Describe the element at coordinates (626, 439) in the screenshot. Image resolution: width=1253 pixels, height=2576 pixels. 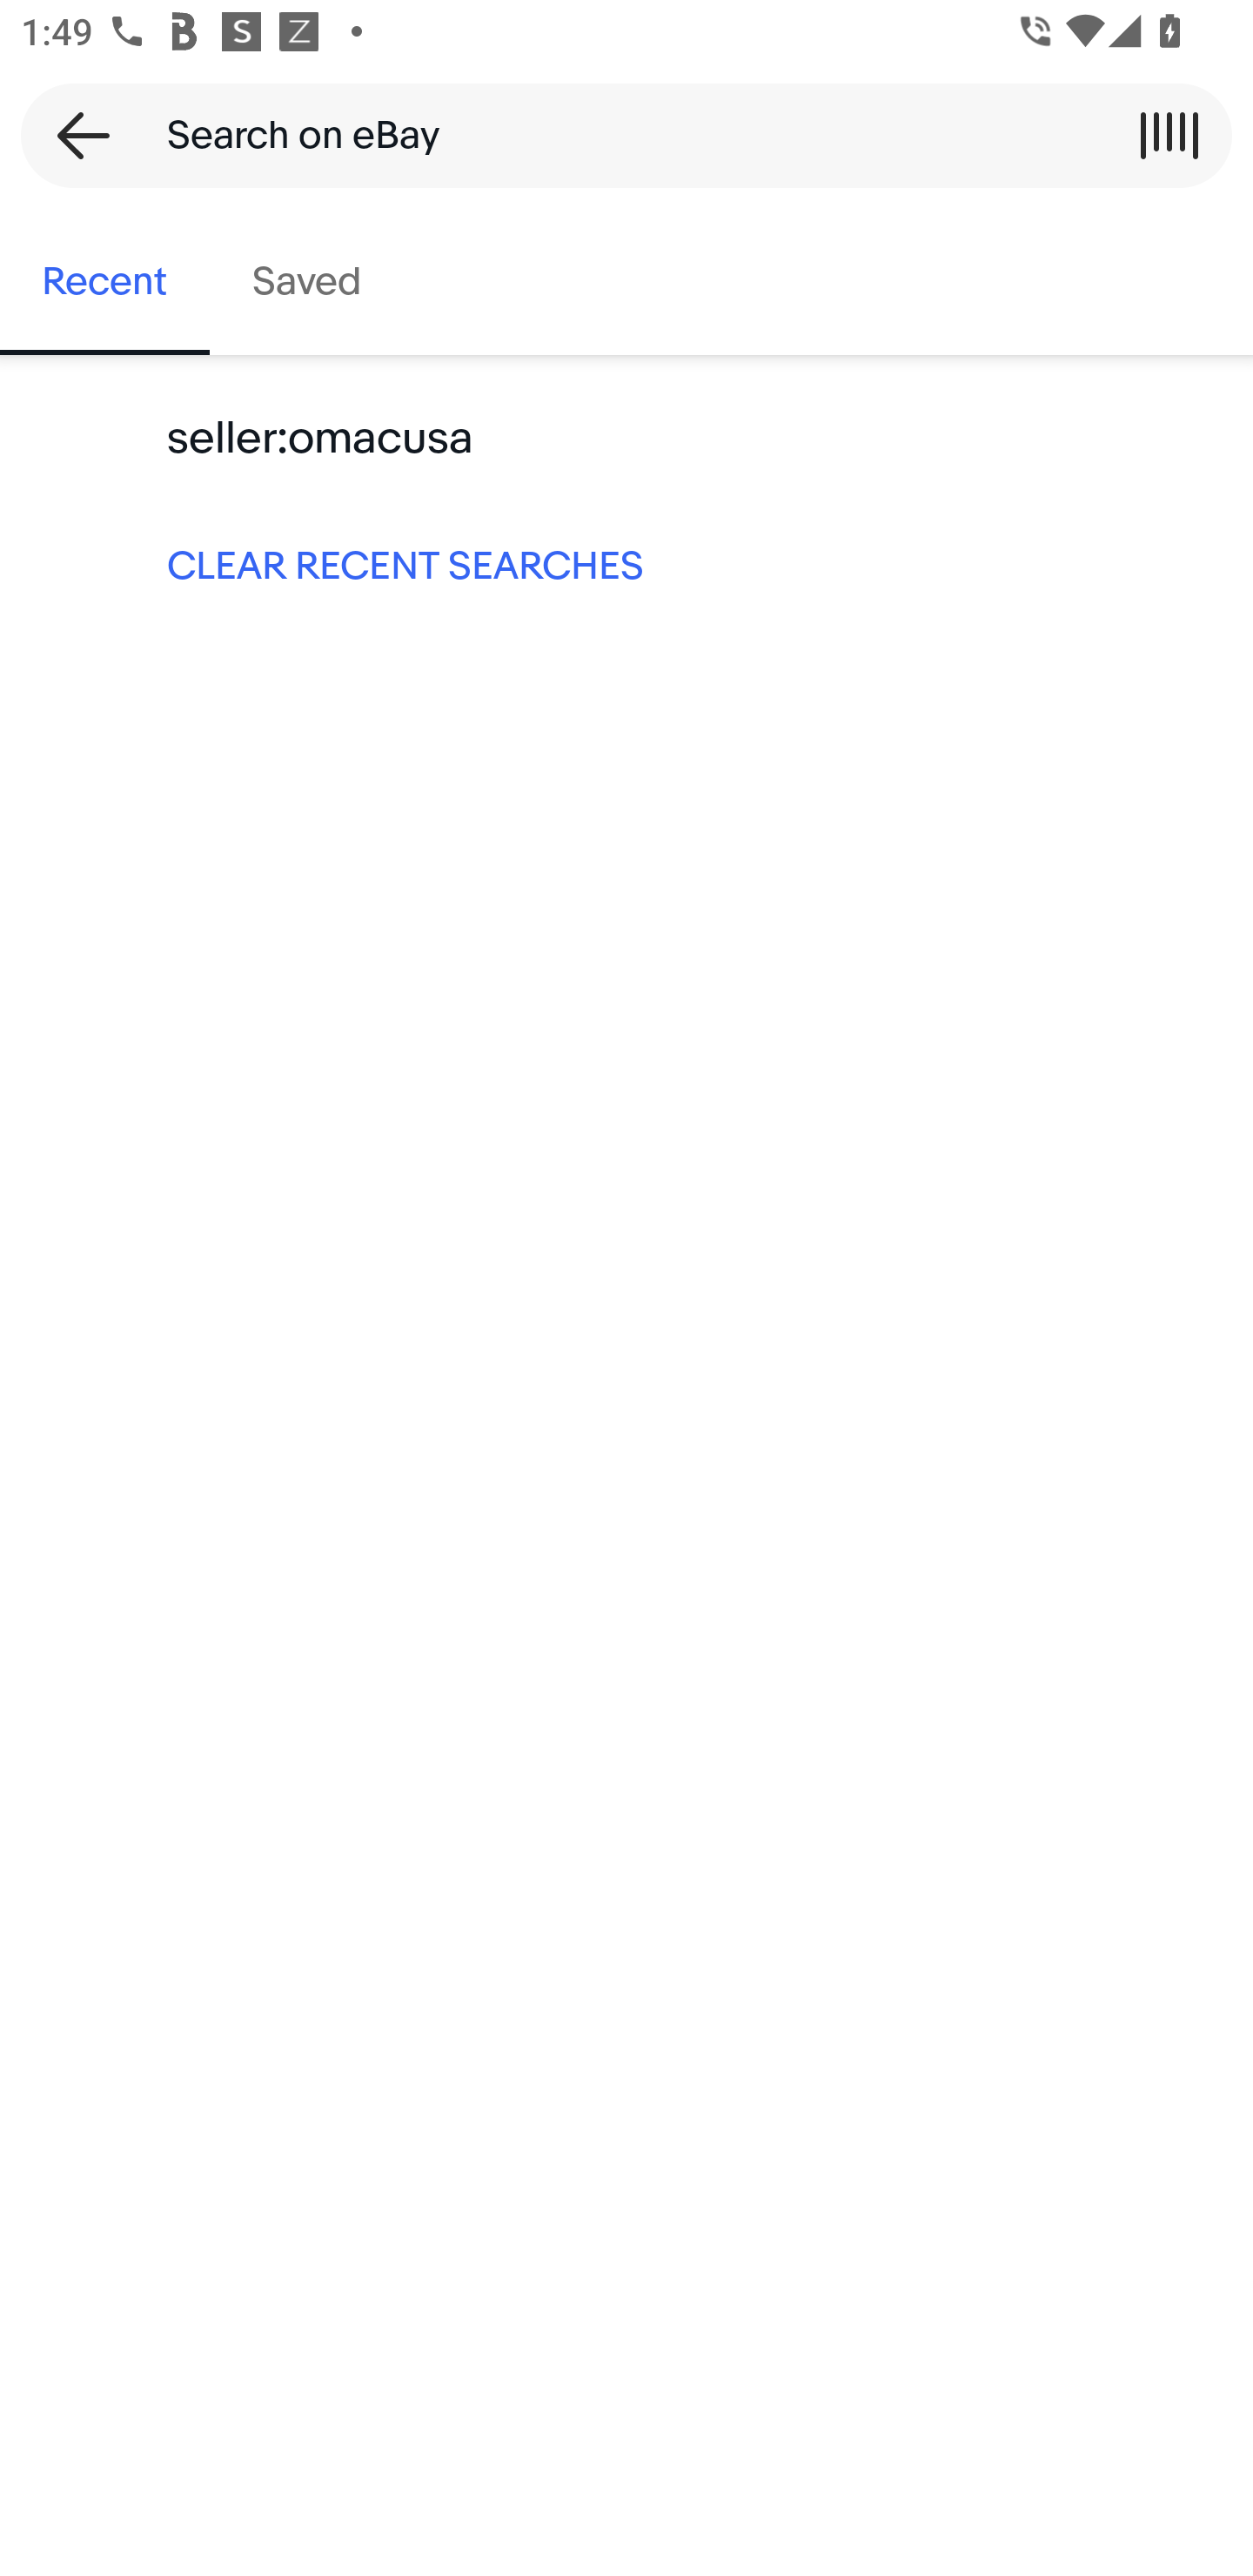
I see `seller:omacusa Keyword search seller:omacusa:` at that location.